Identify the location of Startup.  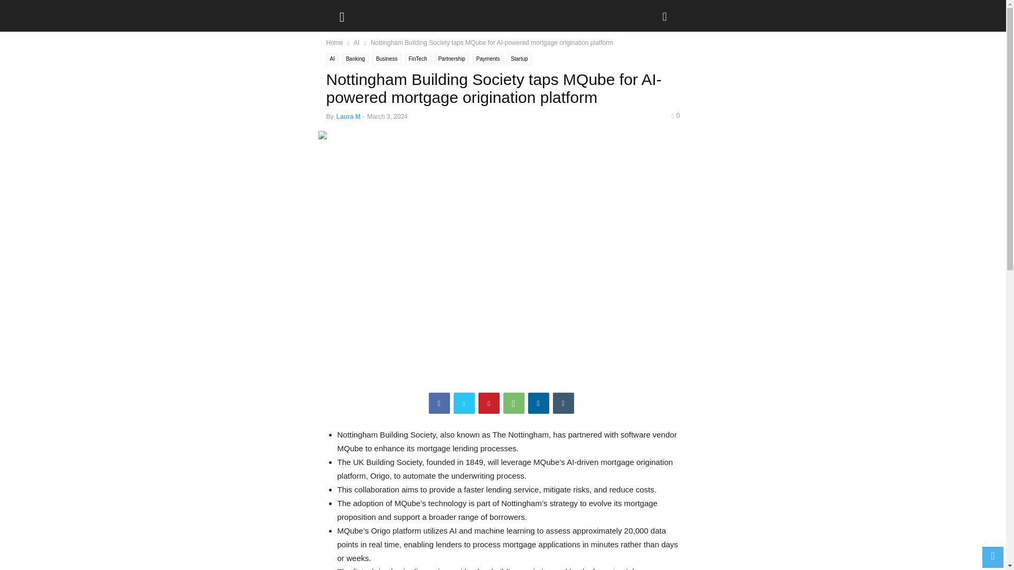
(519, 59).